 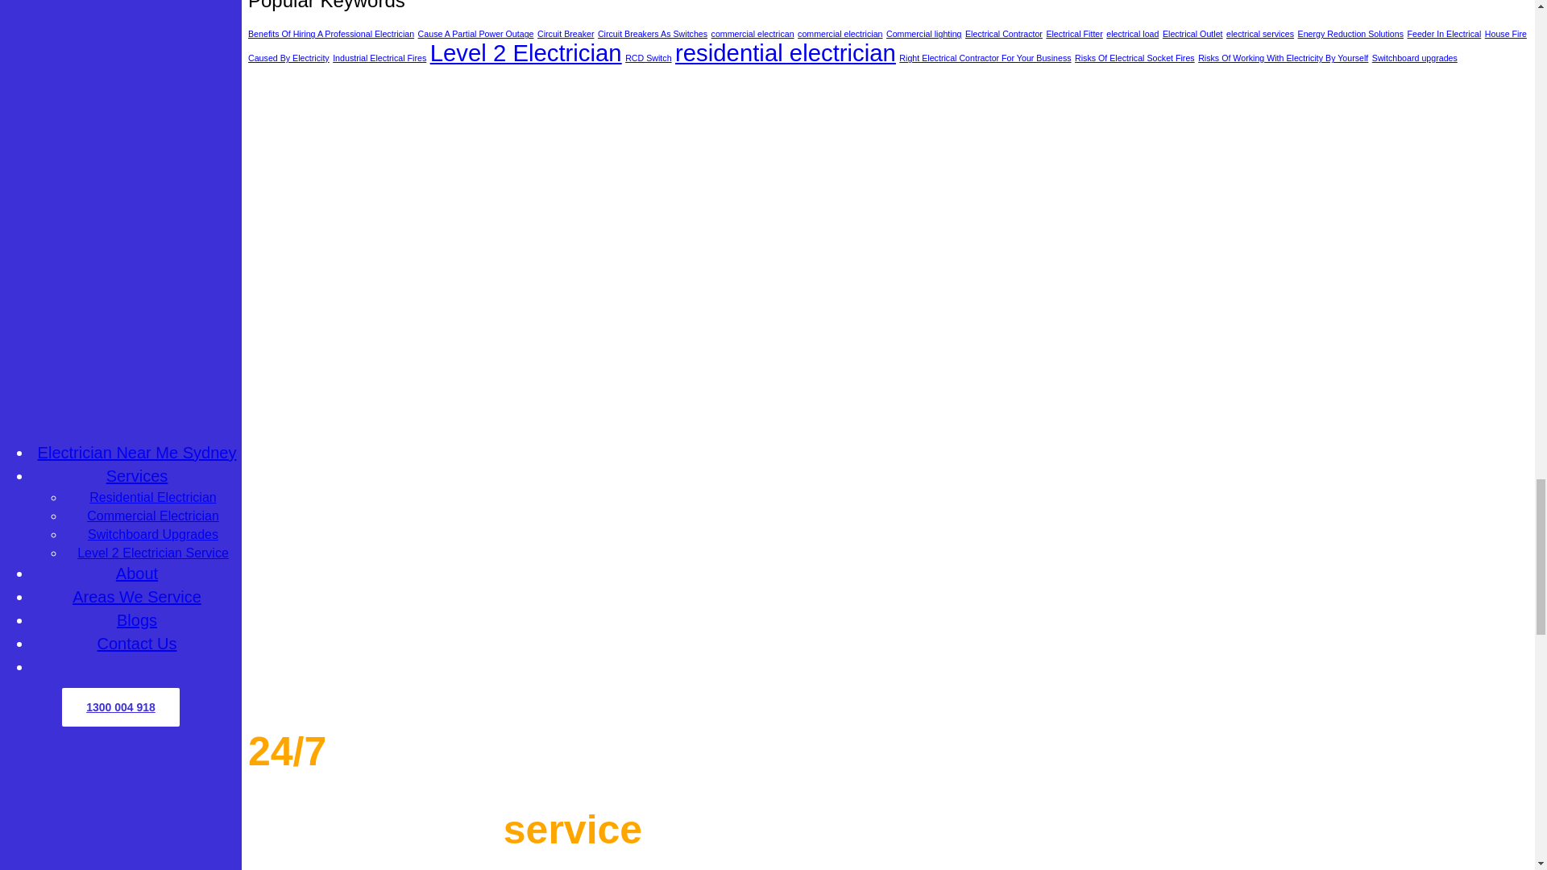 I want to click on commercial electrican, so click(x=753, y=33).